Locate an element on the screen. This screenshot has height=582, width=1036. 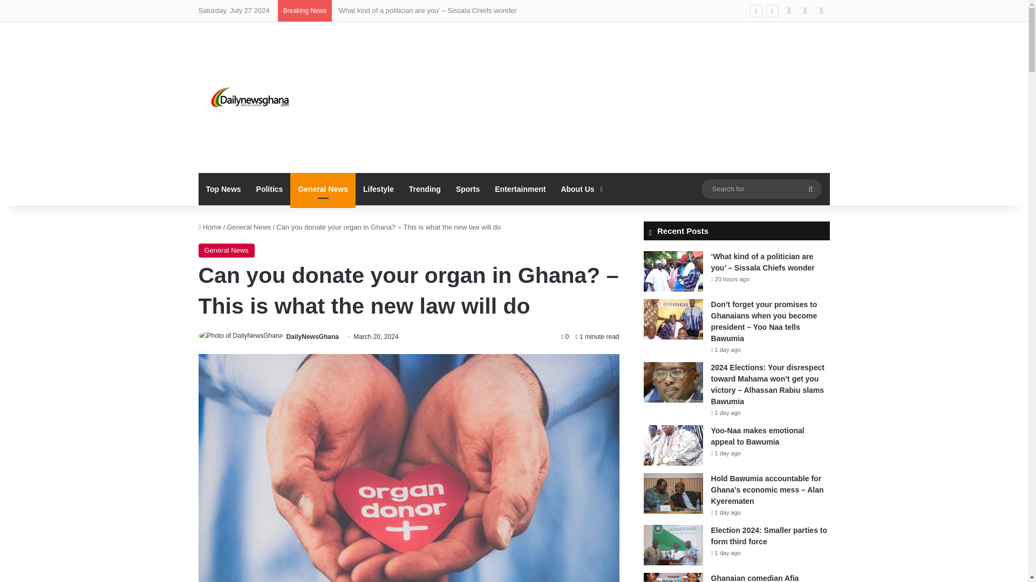
DailyNewsGhana is located at coordinates (312, 336).